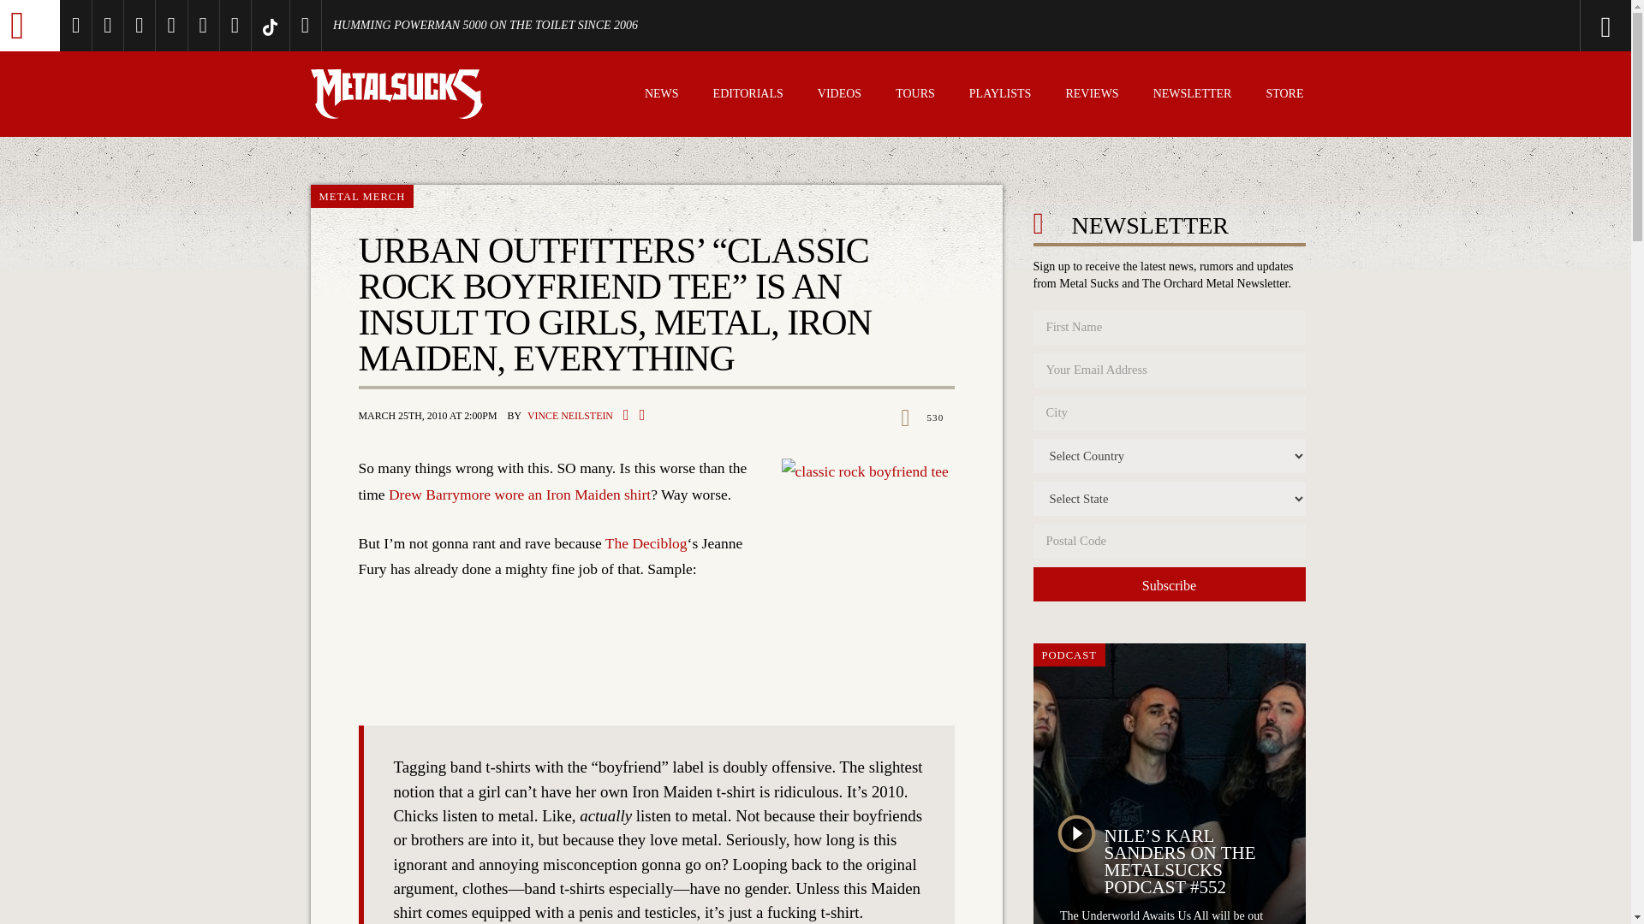  What do you see at coordinates (1192, 96) in the screenshot?
I see `NEWSLETTER` at bounding box center [1192, 96].